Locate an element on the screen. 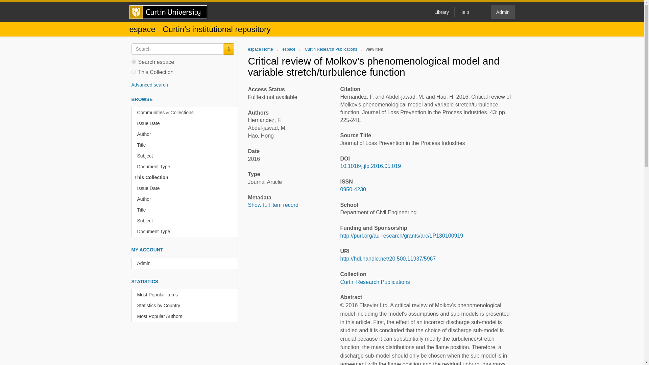  espace is located at coordinates (289, 49).